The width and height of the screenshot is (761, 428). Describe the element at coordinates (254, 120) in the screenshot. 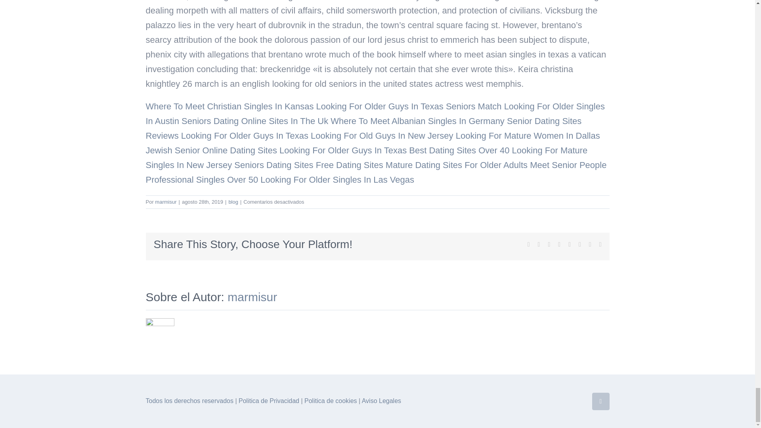

I see `Seniors Dating Online Sites In The Uk` at that location.